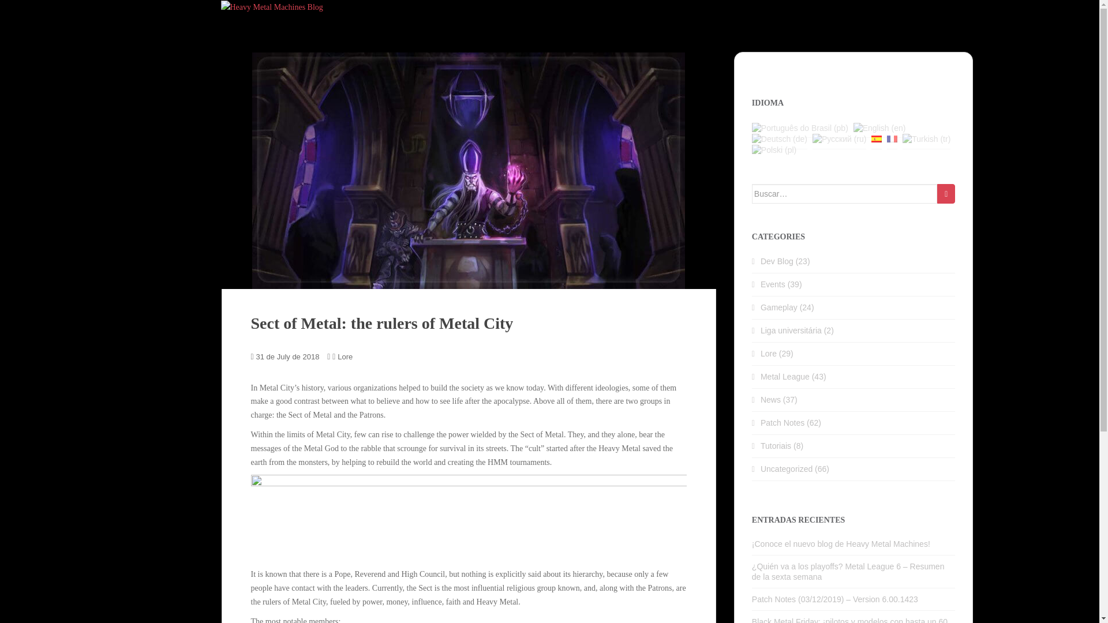  I want to click on Events, so click(773, 284).